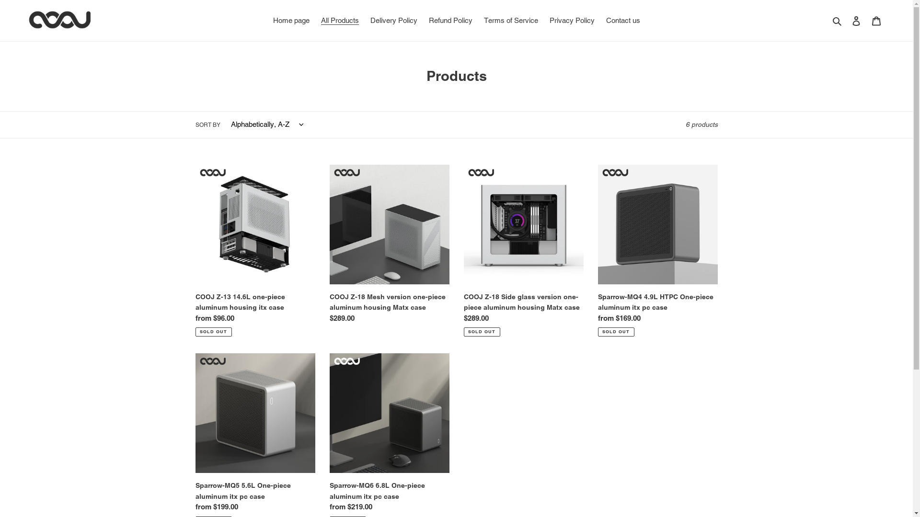 The height and width of the screenshot is (517, 920). I want to click on All Products, so click(340, 21).